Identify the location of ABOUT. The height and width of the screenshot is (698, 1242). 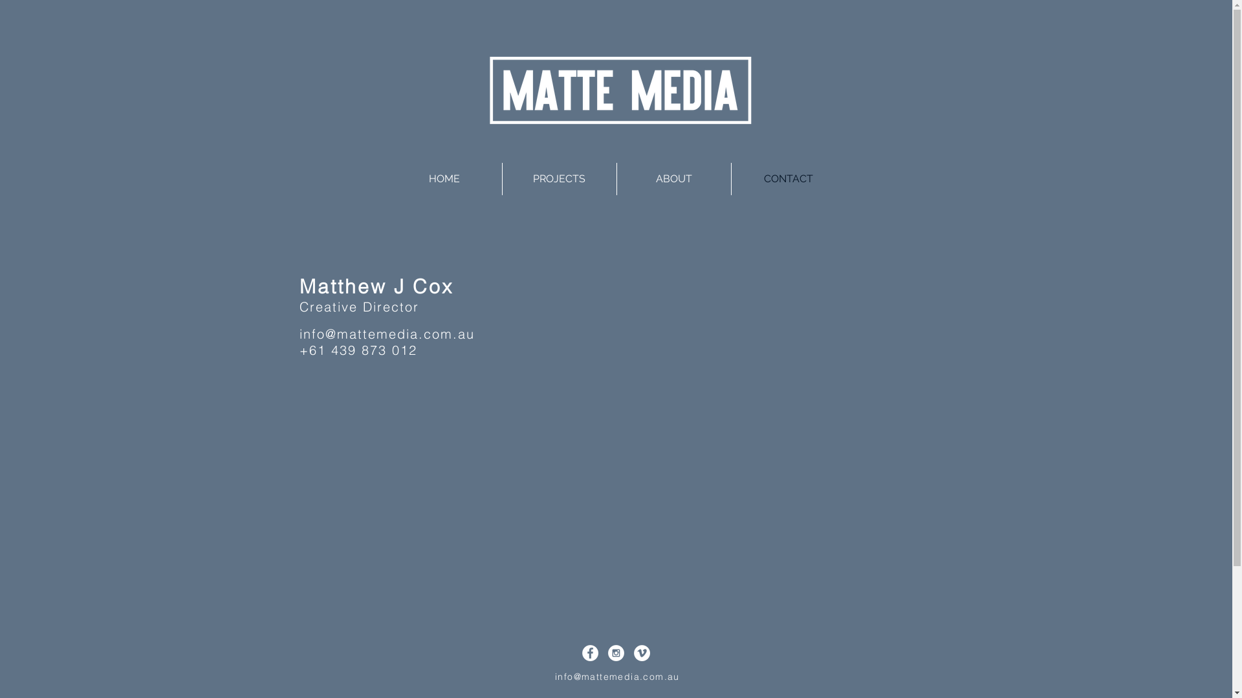
(673, 179).